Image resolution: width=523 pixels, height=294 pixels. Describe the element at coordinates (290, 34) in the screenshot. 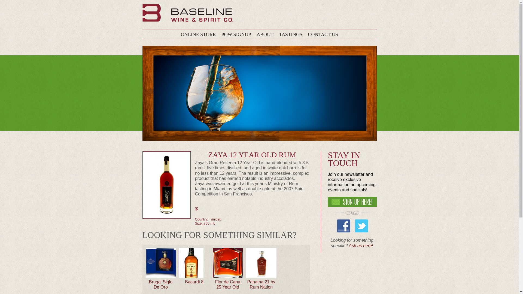

I see `TASTINGS` at that location.